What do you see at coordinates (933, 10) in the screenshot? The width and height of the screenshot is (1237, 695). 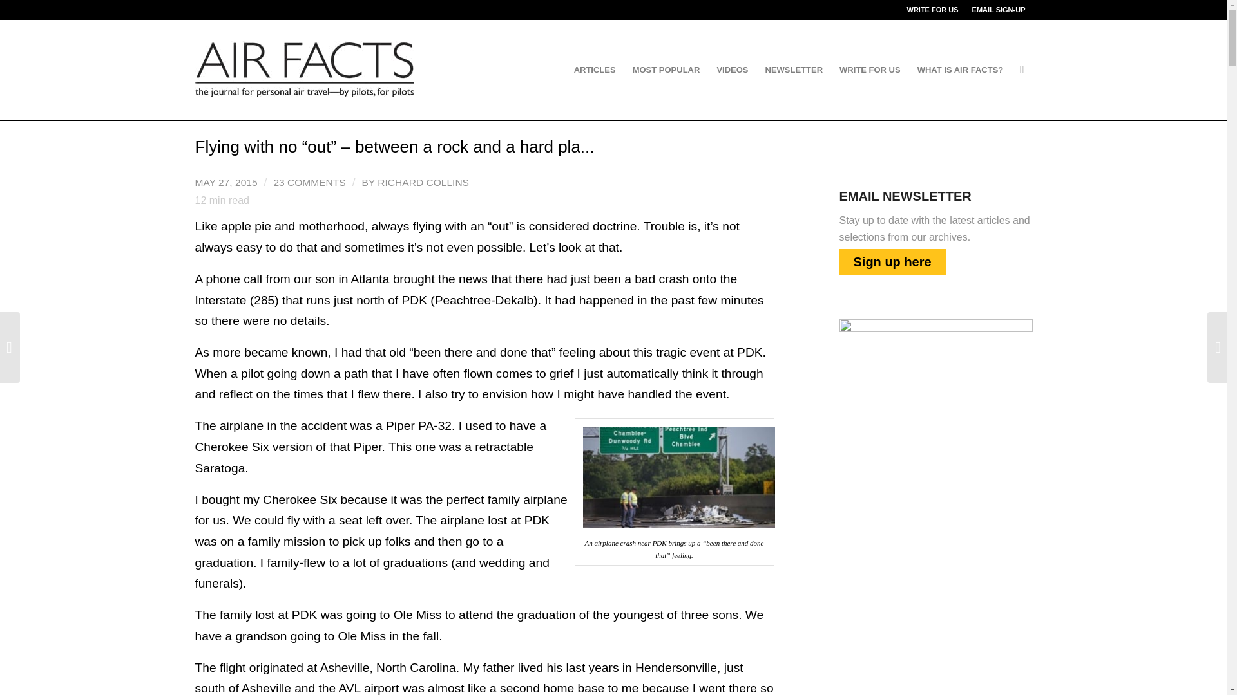 I see `WRITE FOR US` at bounding box center [933, 10].